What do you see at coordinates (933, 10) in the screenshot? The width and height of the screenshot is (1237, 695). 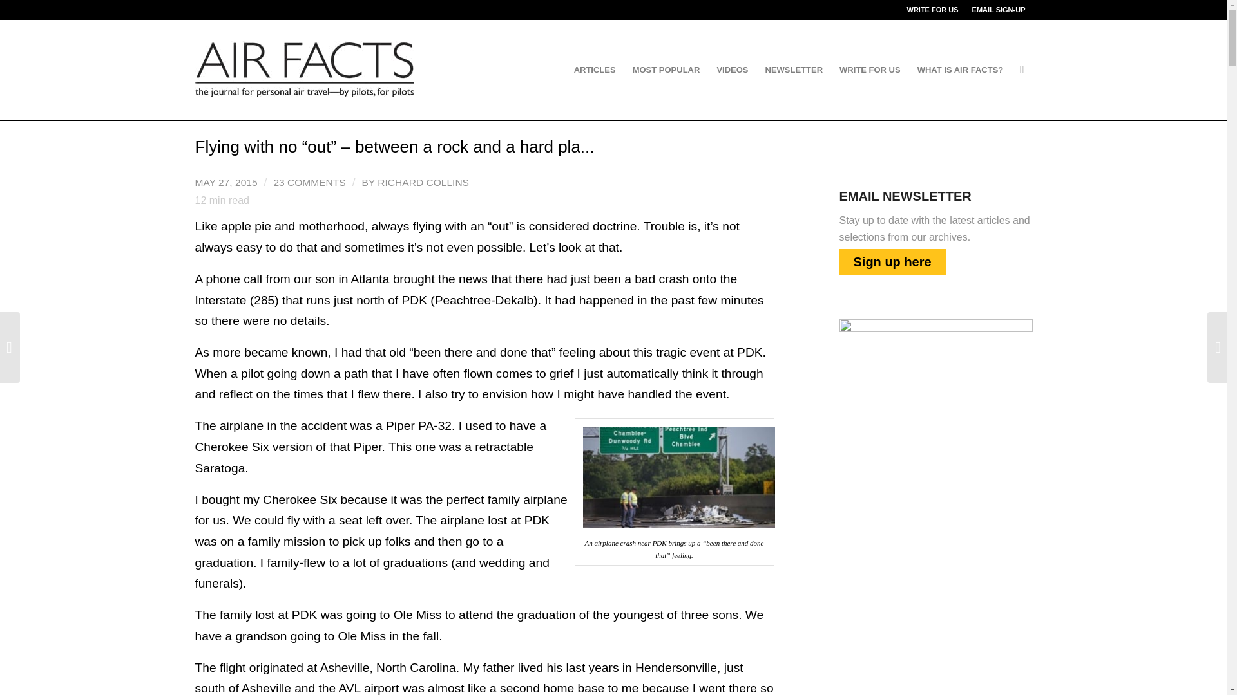 I see `WRITE FOR US` at bounding box center [933, 10].